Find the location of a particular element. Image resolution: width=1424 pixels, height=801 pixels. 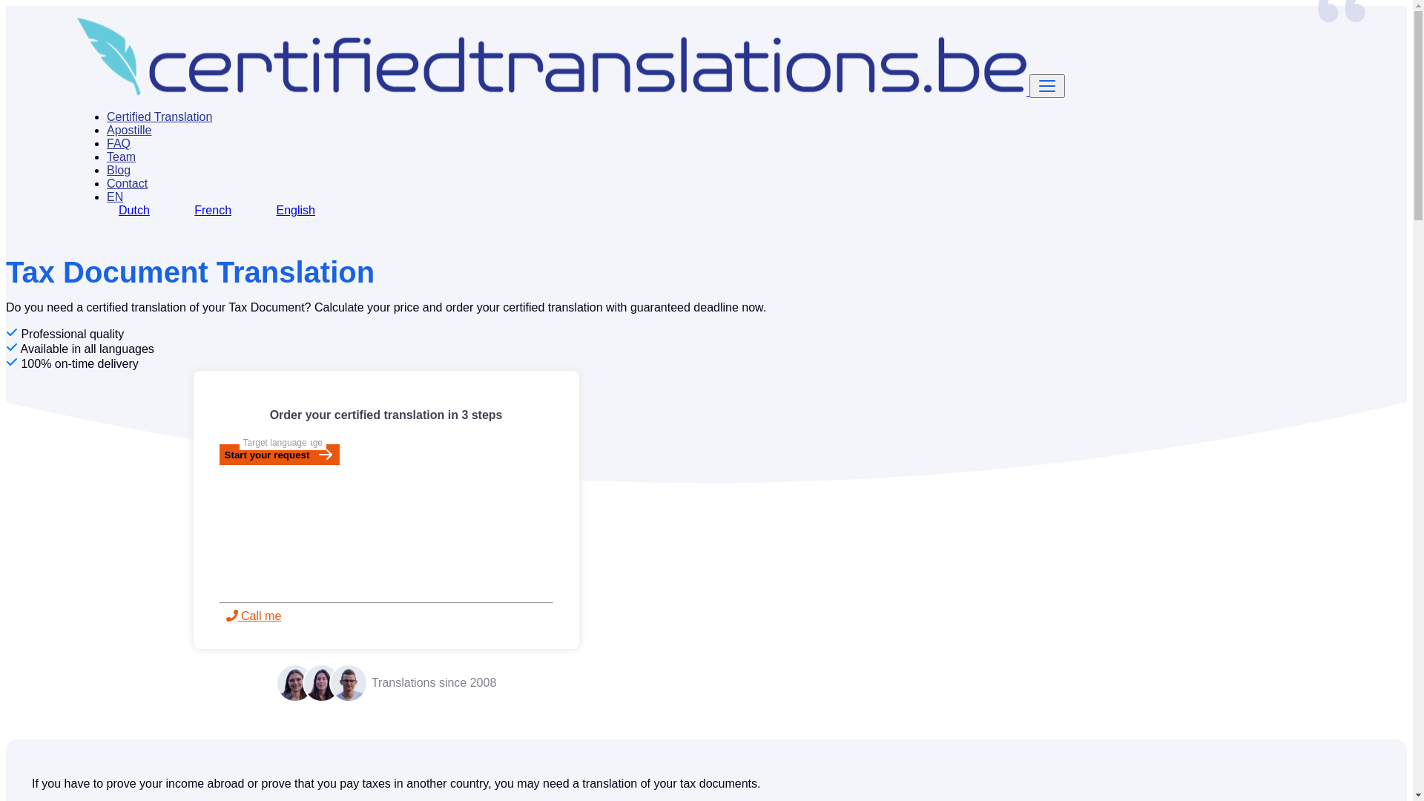

FAQ is located at coordinates (119, 144).